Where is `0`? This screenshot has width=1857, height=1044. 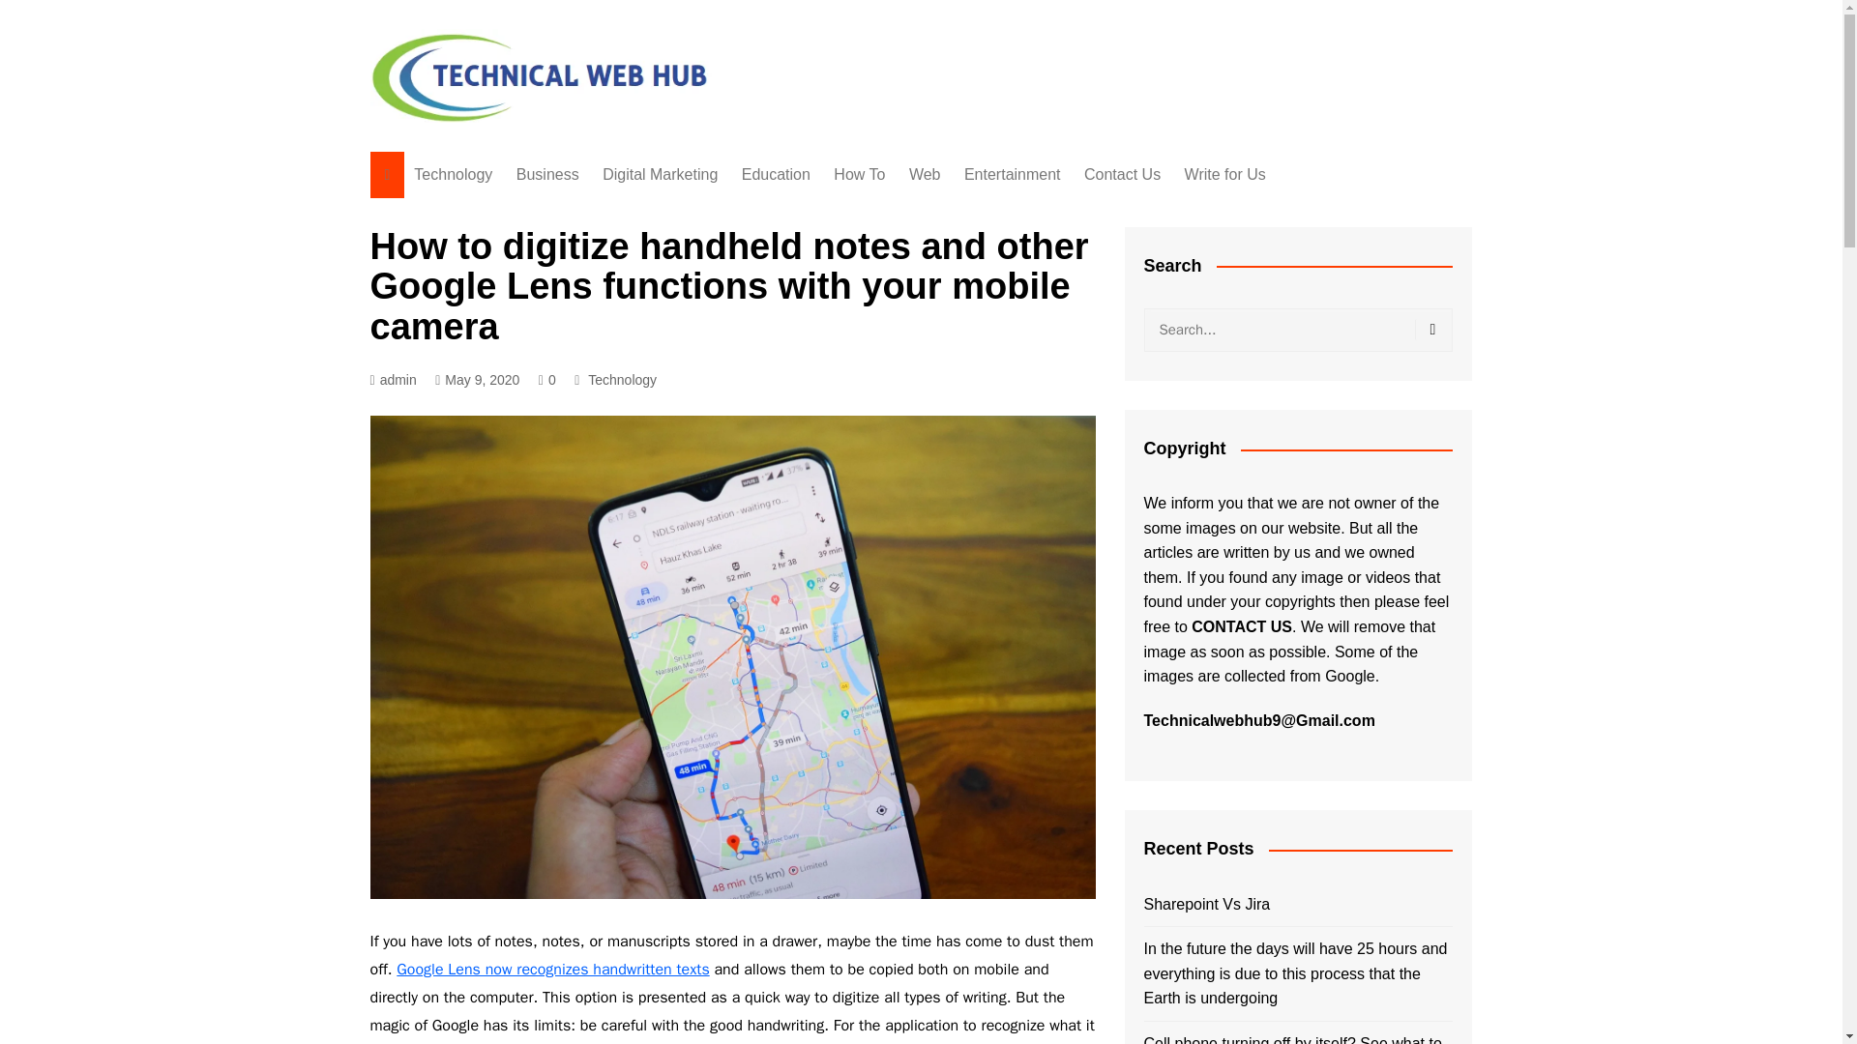 0 is located at coordinates (546, 381).